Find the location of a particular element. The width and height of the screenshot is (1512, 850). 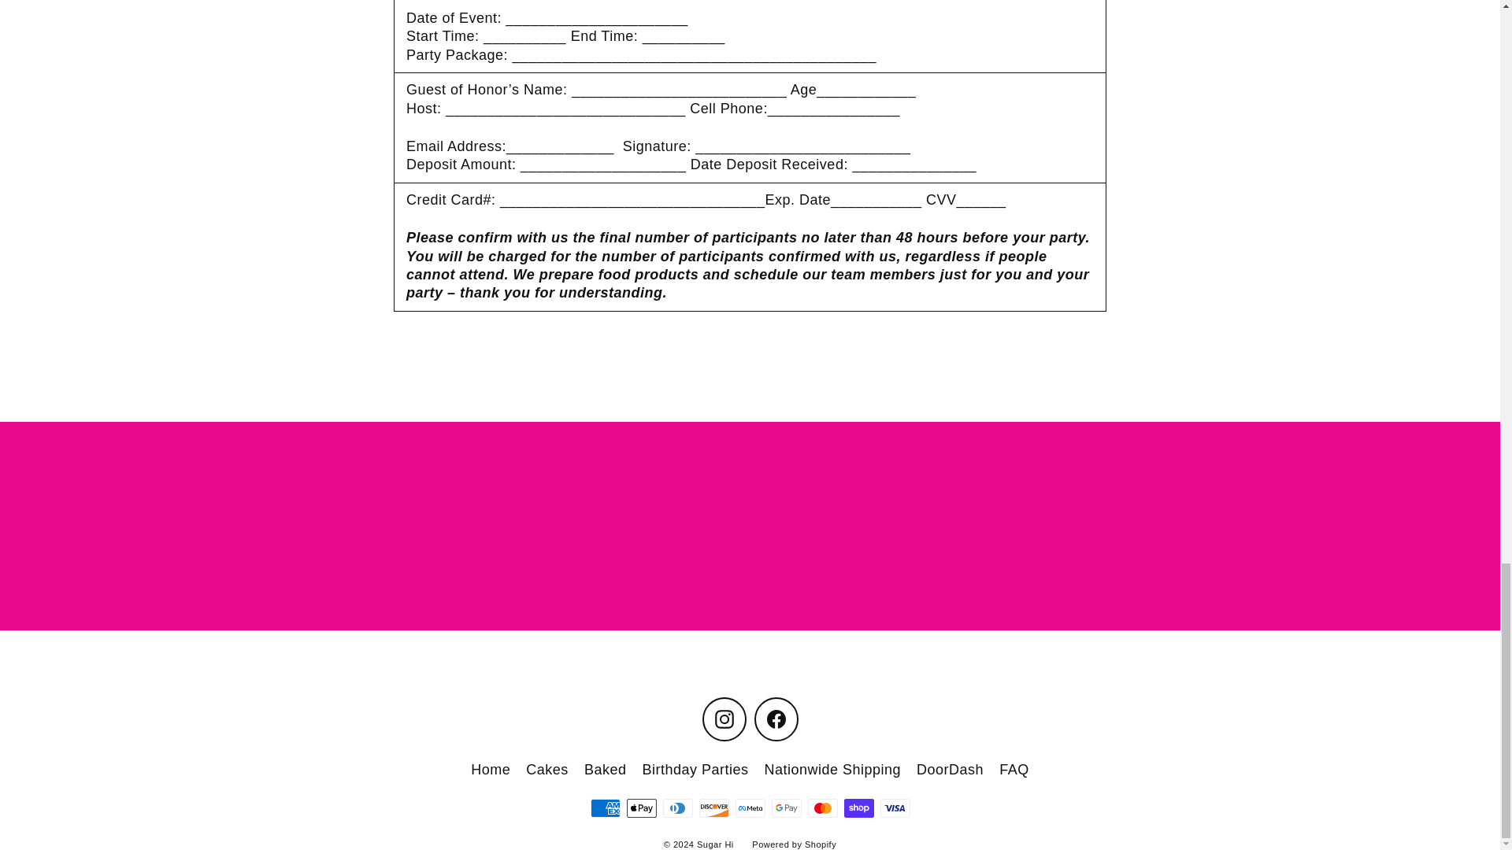

Mastercard is located at coordinates (822, 807).